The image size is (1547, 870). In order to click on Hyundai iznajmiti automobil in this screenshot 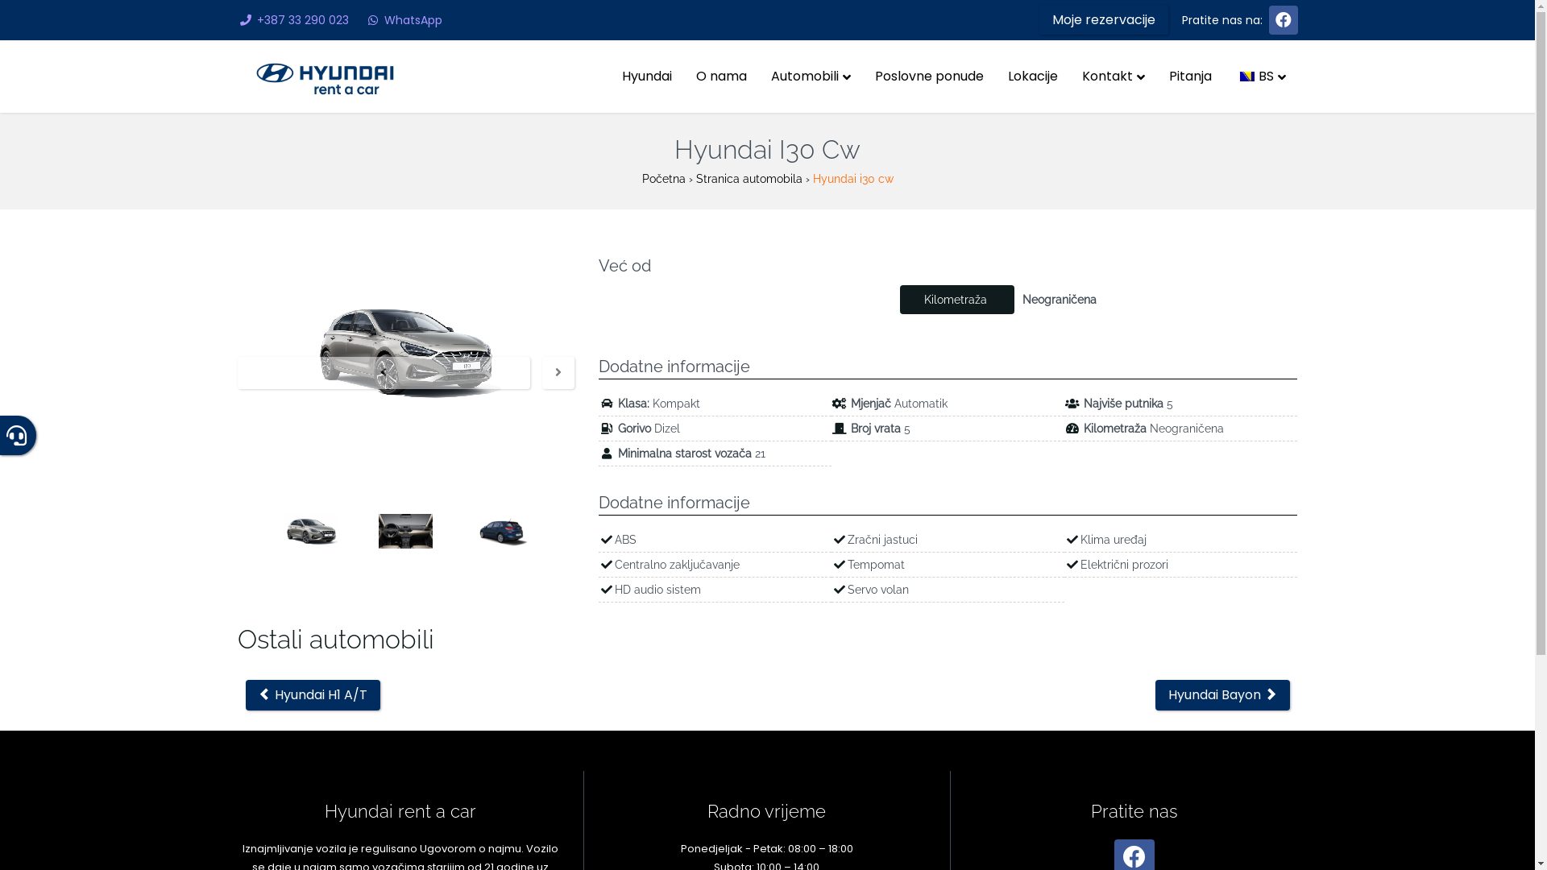, I will do `click(324, 77)`.